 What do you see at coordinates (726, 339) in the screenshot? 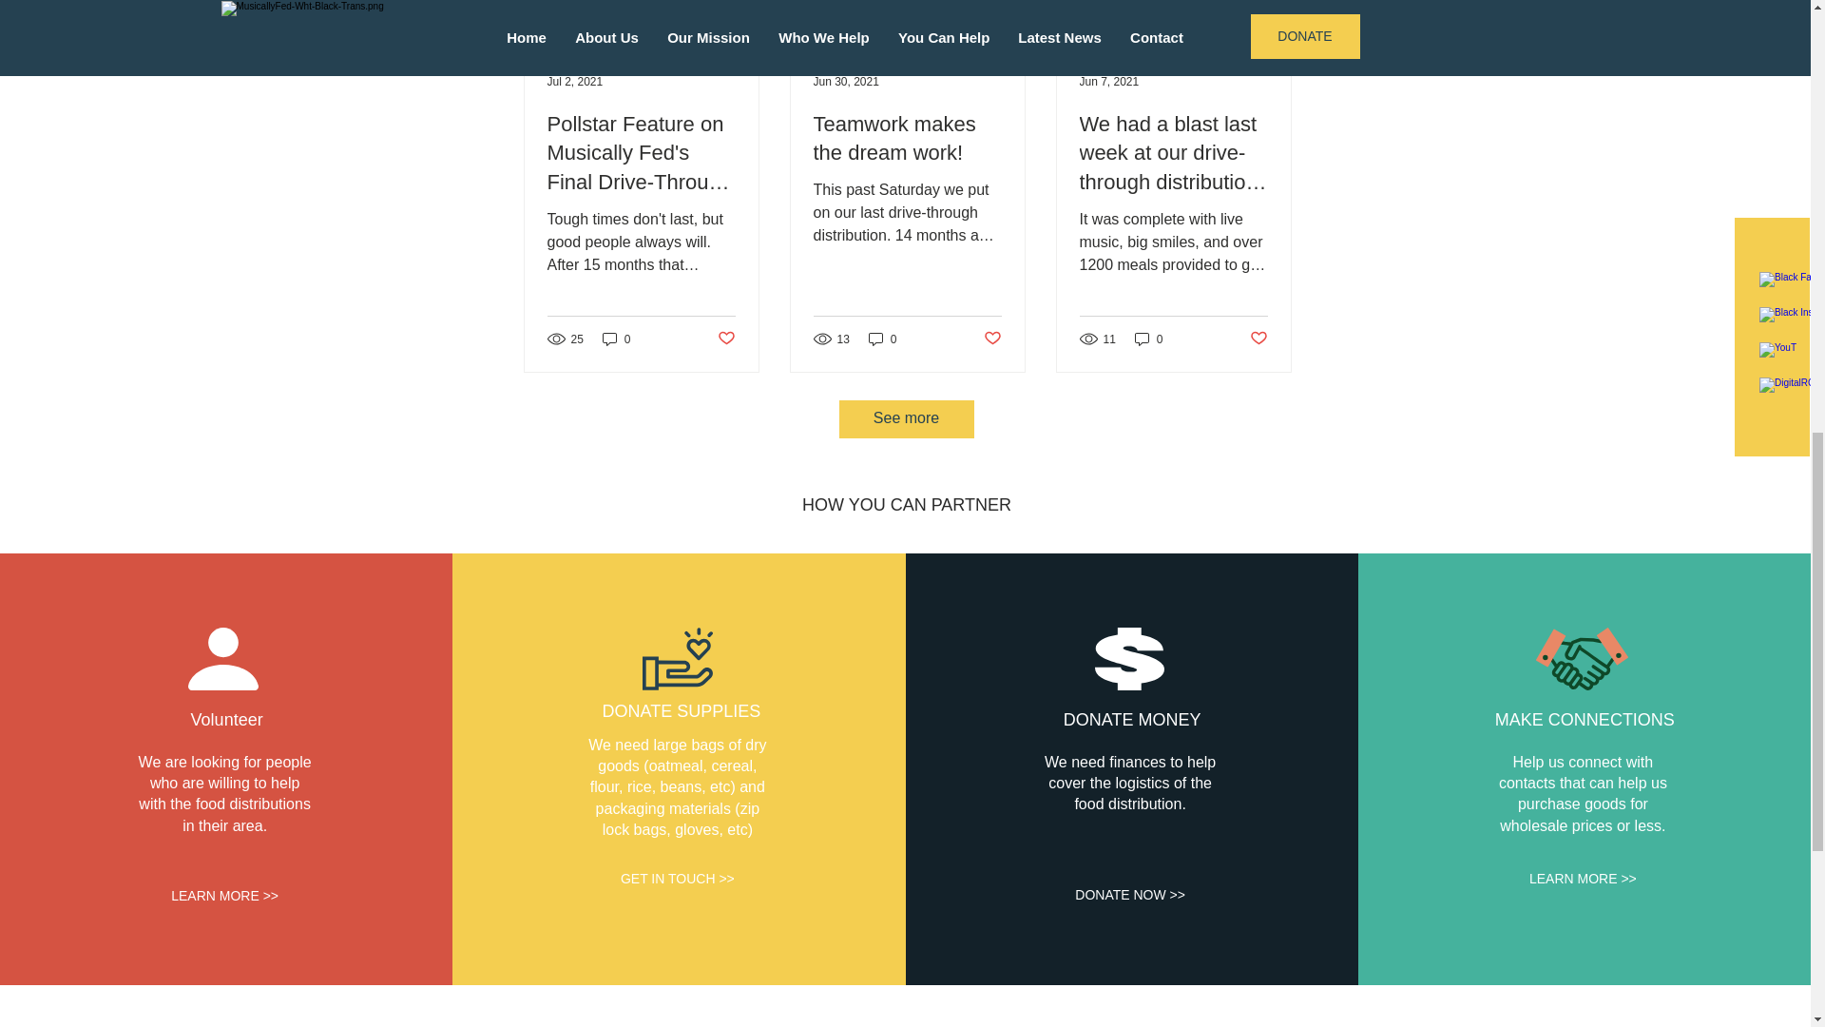
I see `Post not marked as liked` at bounding box center [726, 339].